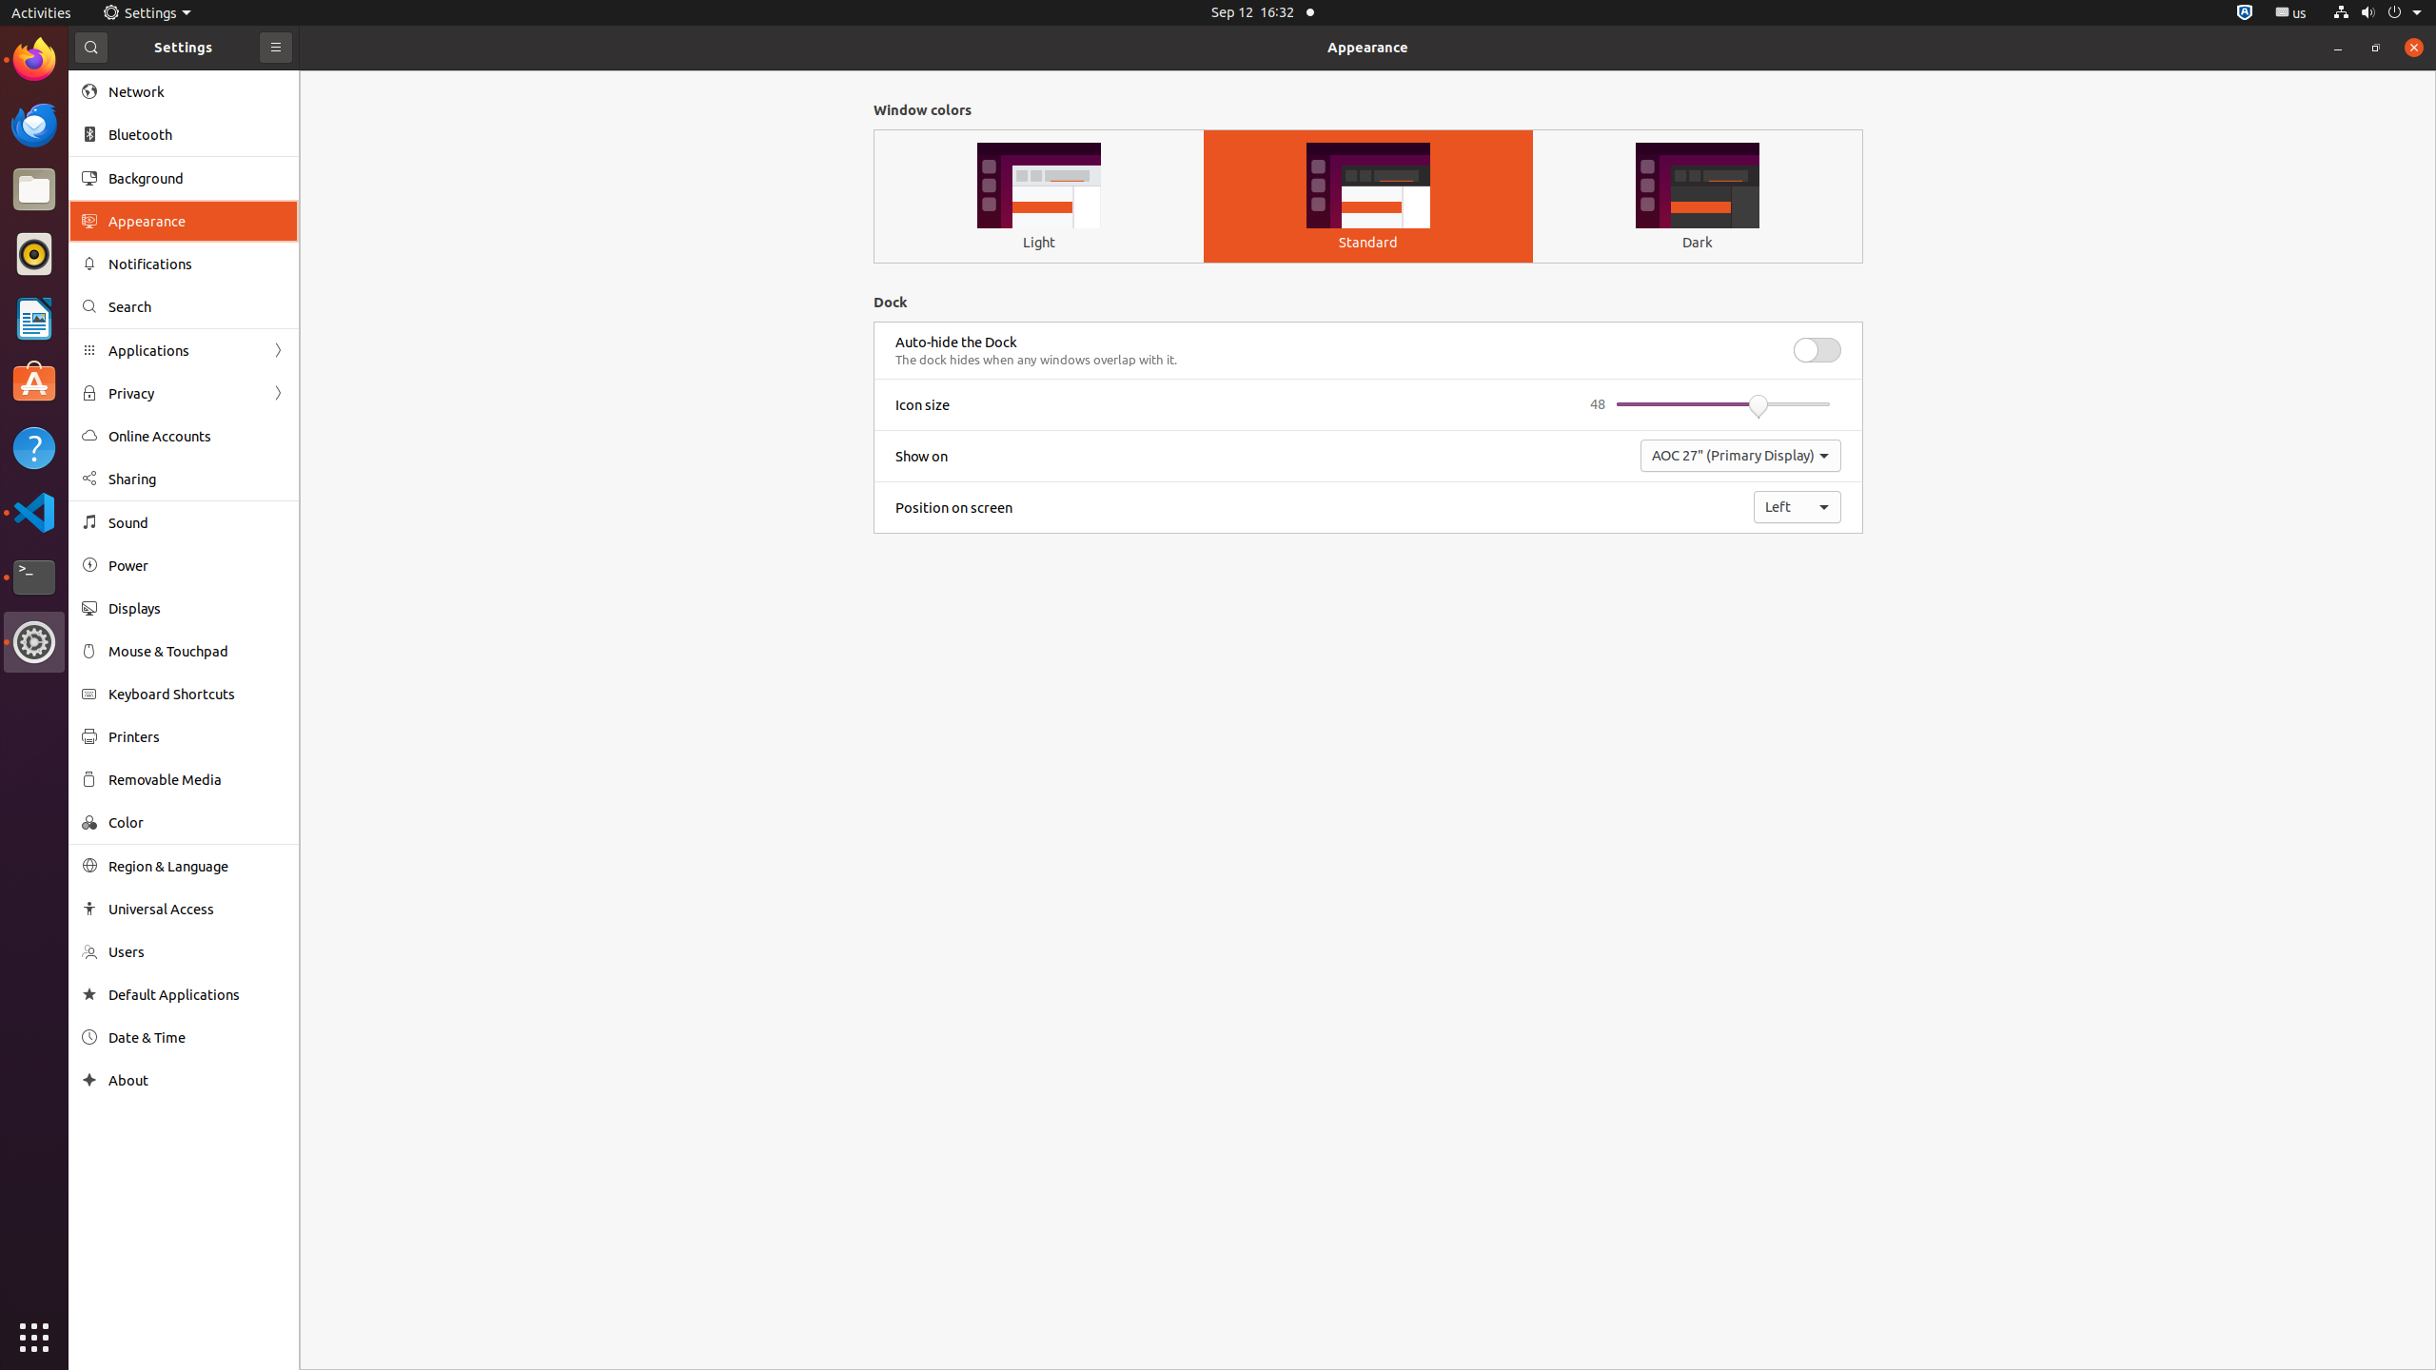 This screenshot has height=1370, width=2436. Describe the element at coordinates (923, 405) in the screenshot. I see `Icon size` at that location.